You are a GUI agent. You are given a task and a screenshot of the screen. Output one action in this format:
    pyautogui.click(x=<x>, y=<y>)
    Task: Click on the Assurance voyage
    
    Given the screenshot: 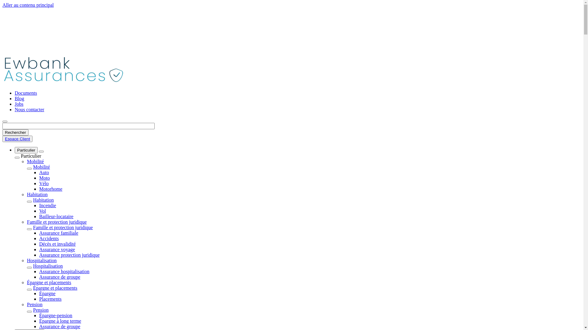 What is the action you would take?
    pyautogui.click(x=57, y=249)
    